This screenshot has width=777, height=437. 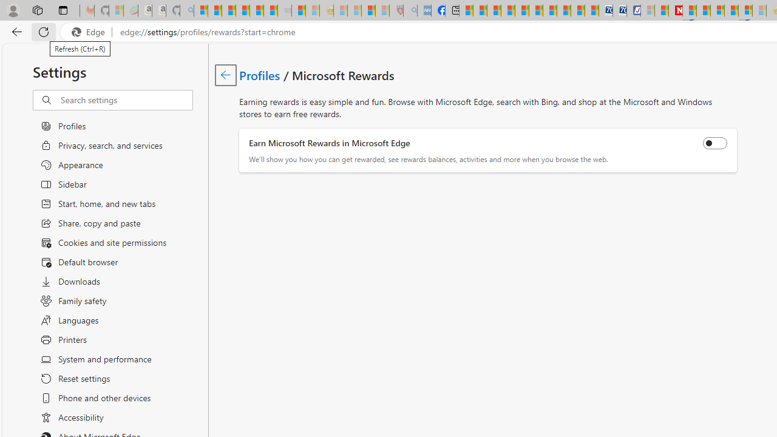 I want to click on Latest Politics News & Archive | Newsweek.com, so click(x=675, y=11).